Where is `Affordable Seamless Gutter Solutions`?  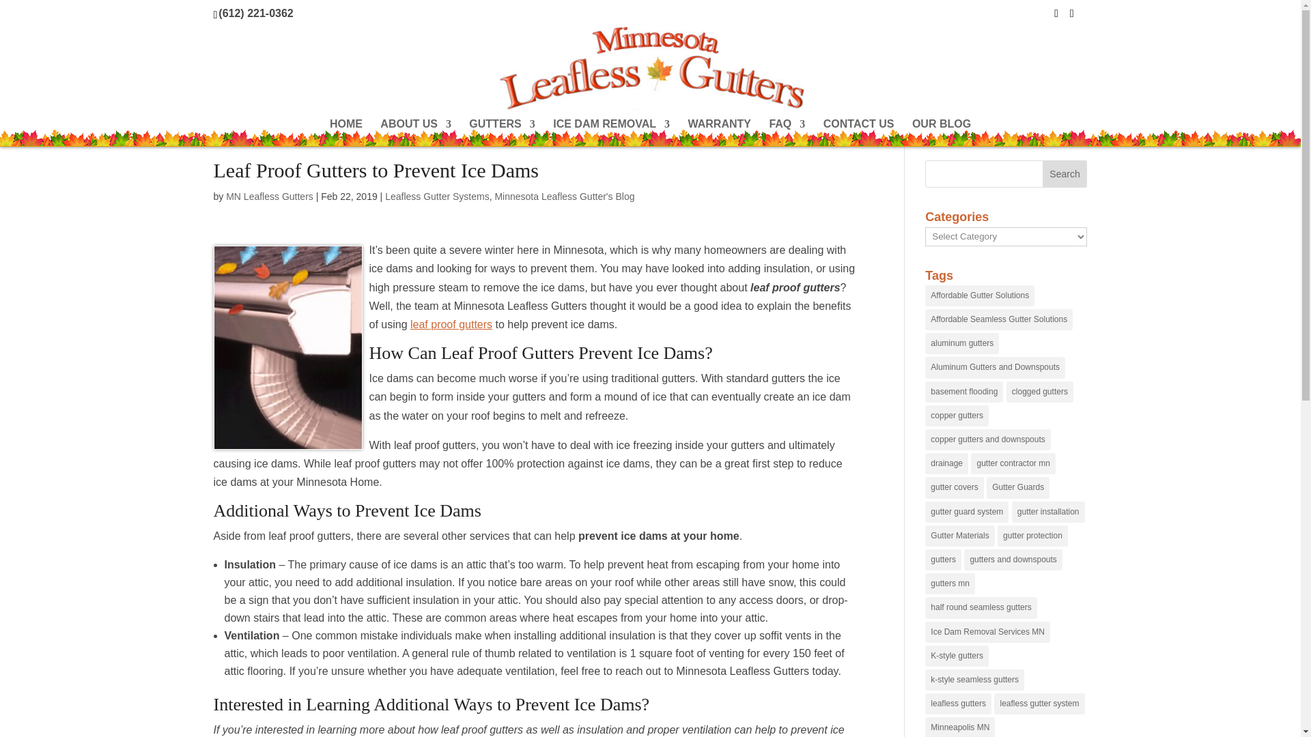
Affordable Seamless Gutter Solutions is located at coordinates (998, 319).